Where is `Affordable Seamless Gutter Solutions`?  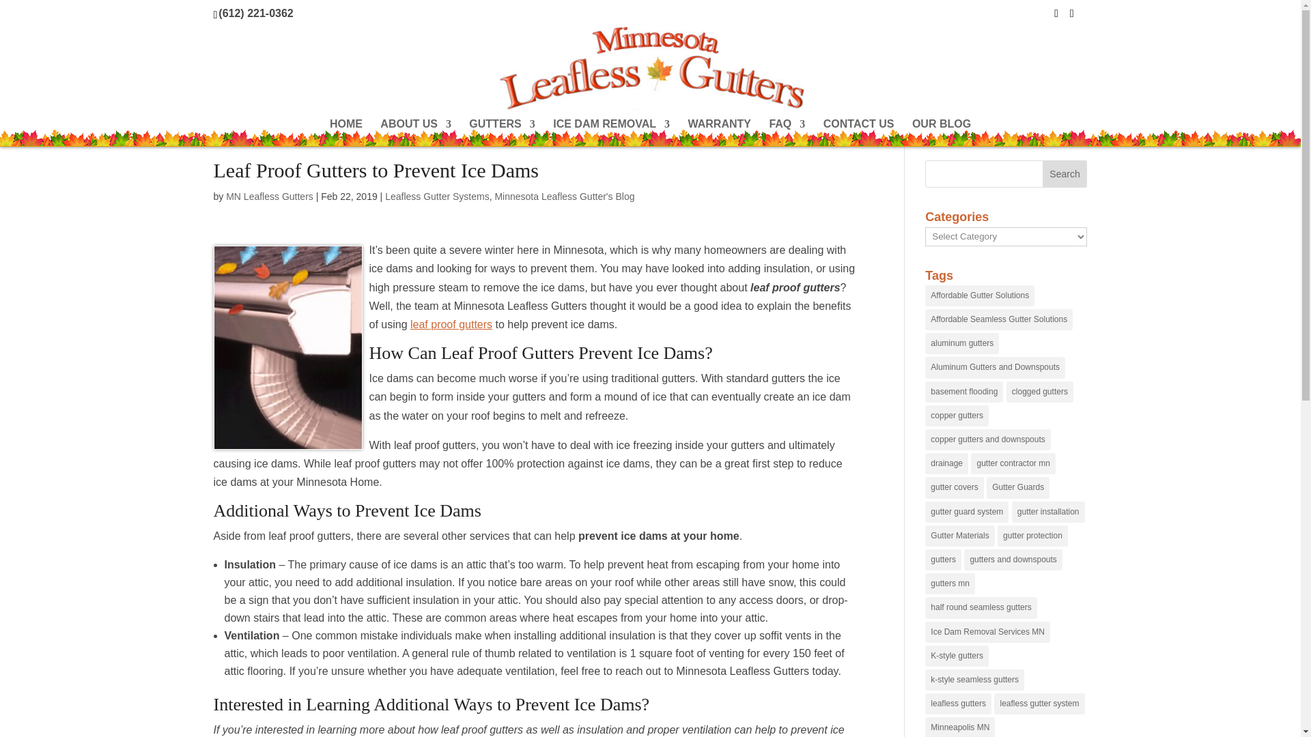
Affordable Seamless Gutter Solutions is located at coordinates (998, 319).